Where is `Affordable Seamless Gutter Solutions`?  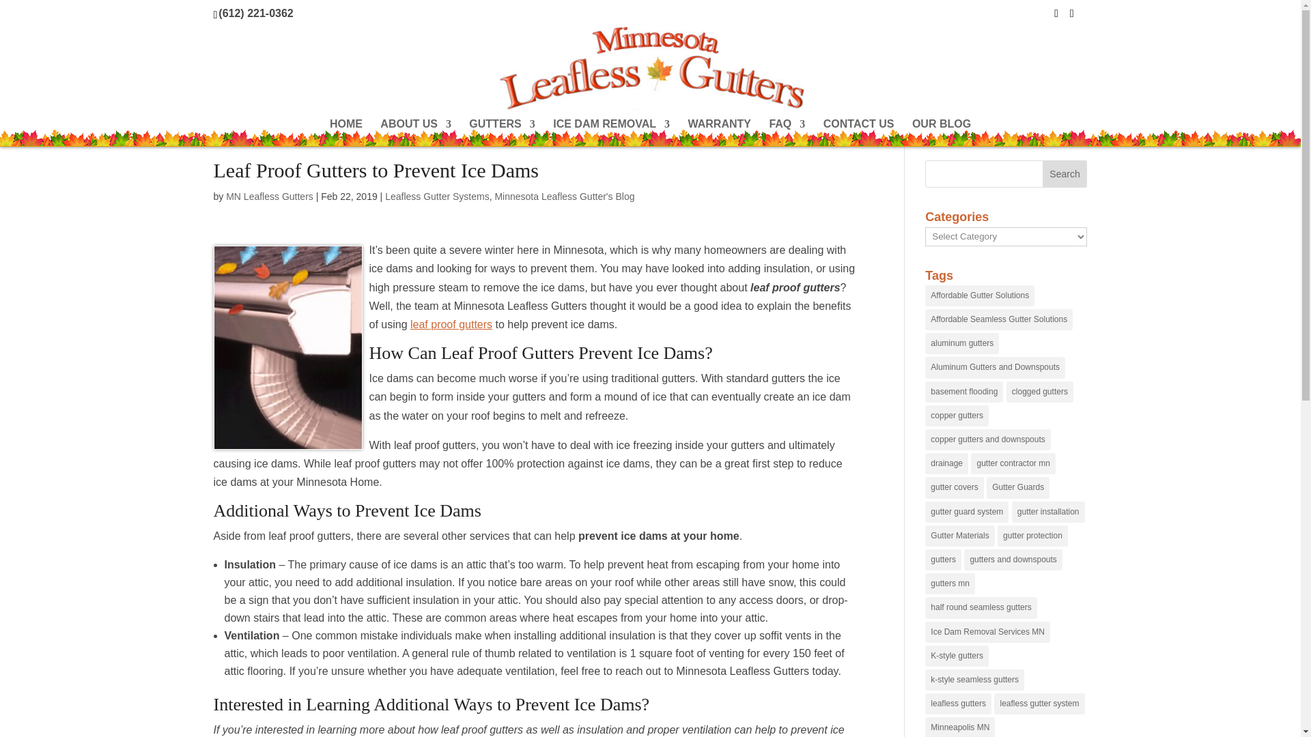
Affordable Seamless Gutter Solutions is located at coordinates (998, 319).